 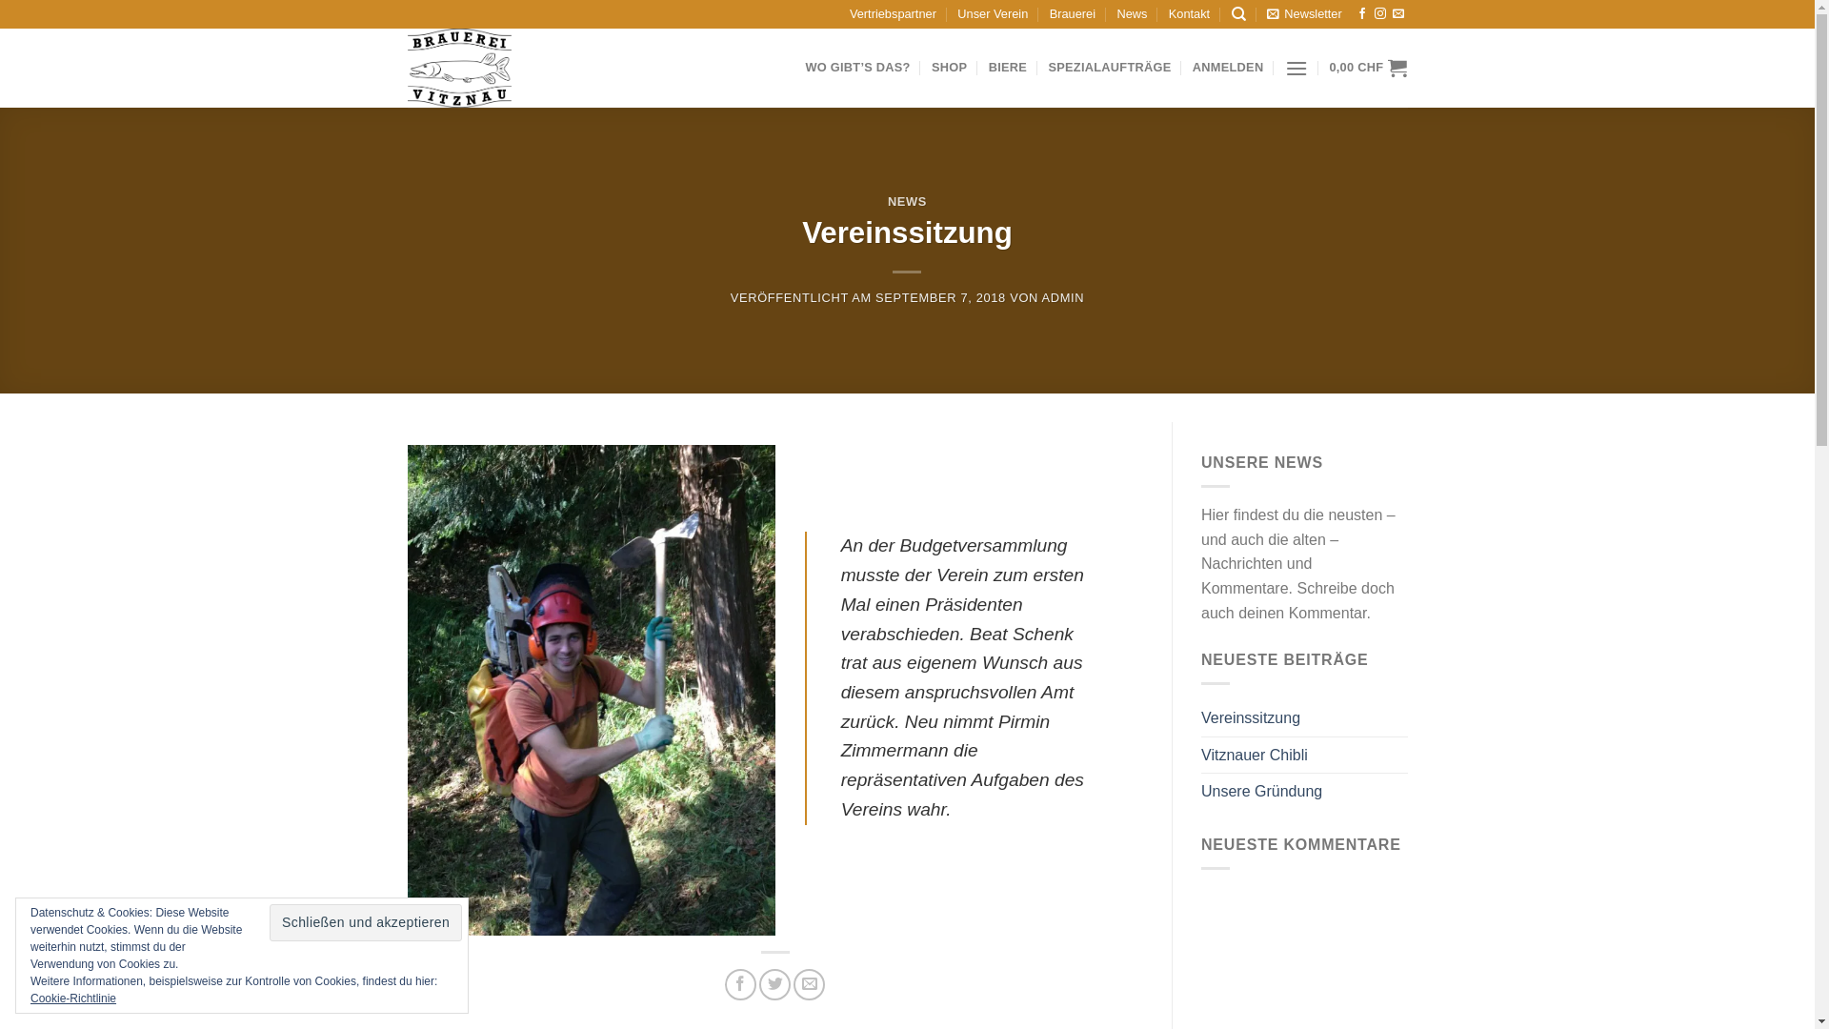 I want to click on NEWS, so click(x=907, y=202).